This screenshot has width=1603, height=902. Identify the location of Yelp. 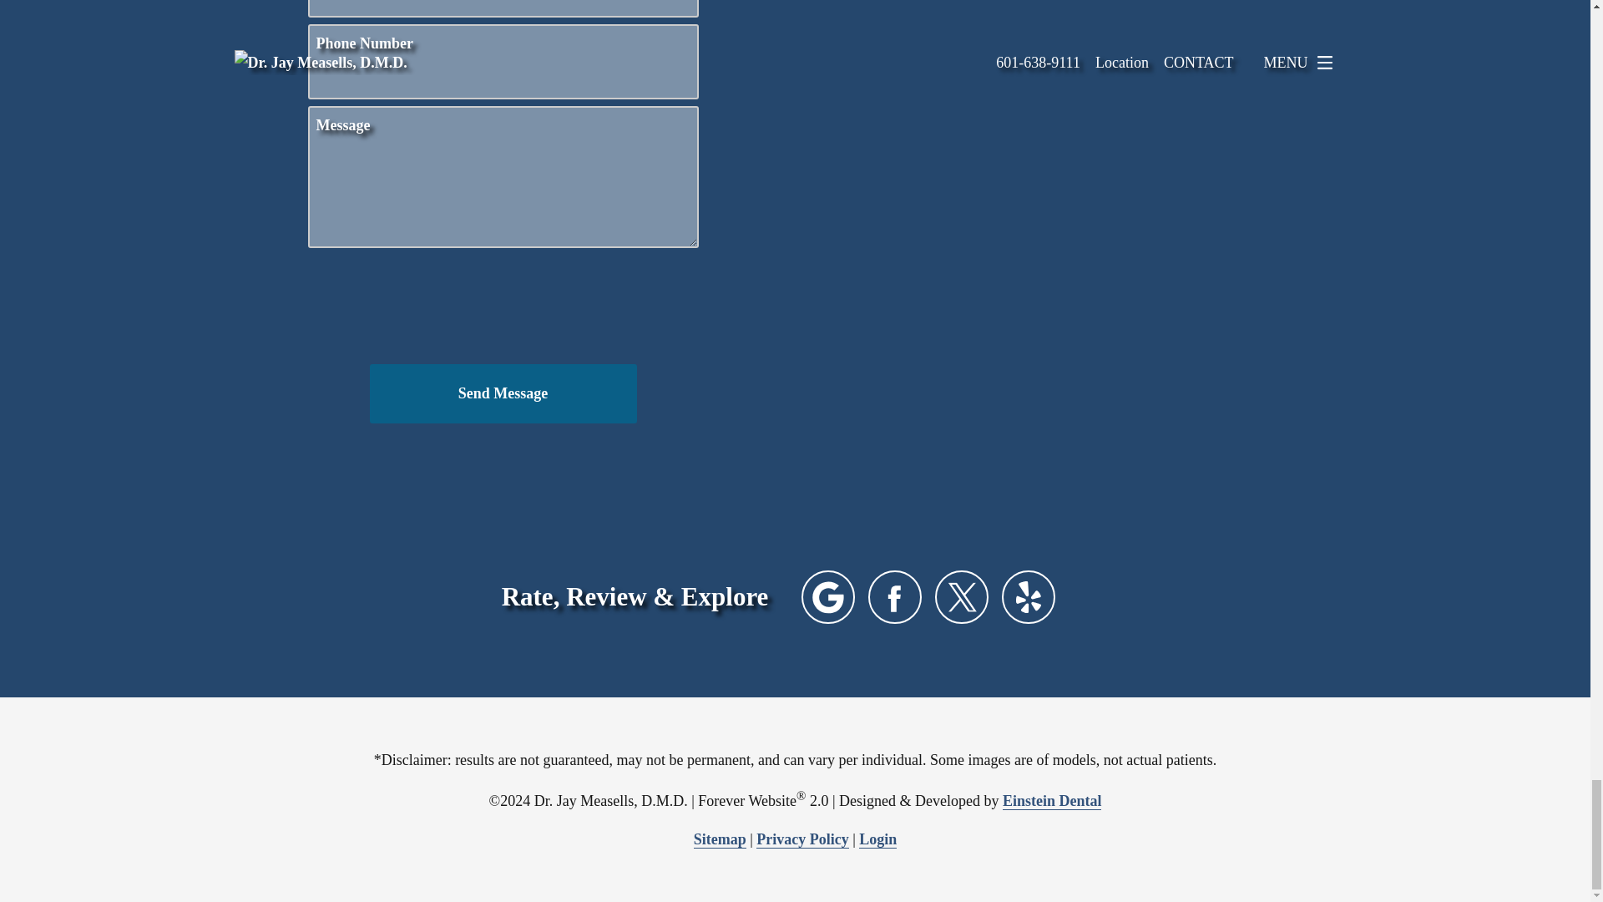
(1029, 596).